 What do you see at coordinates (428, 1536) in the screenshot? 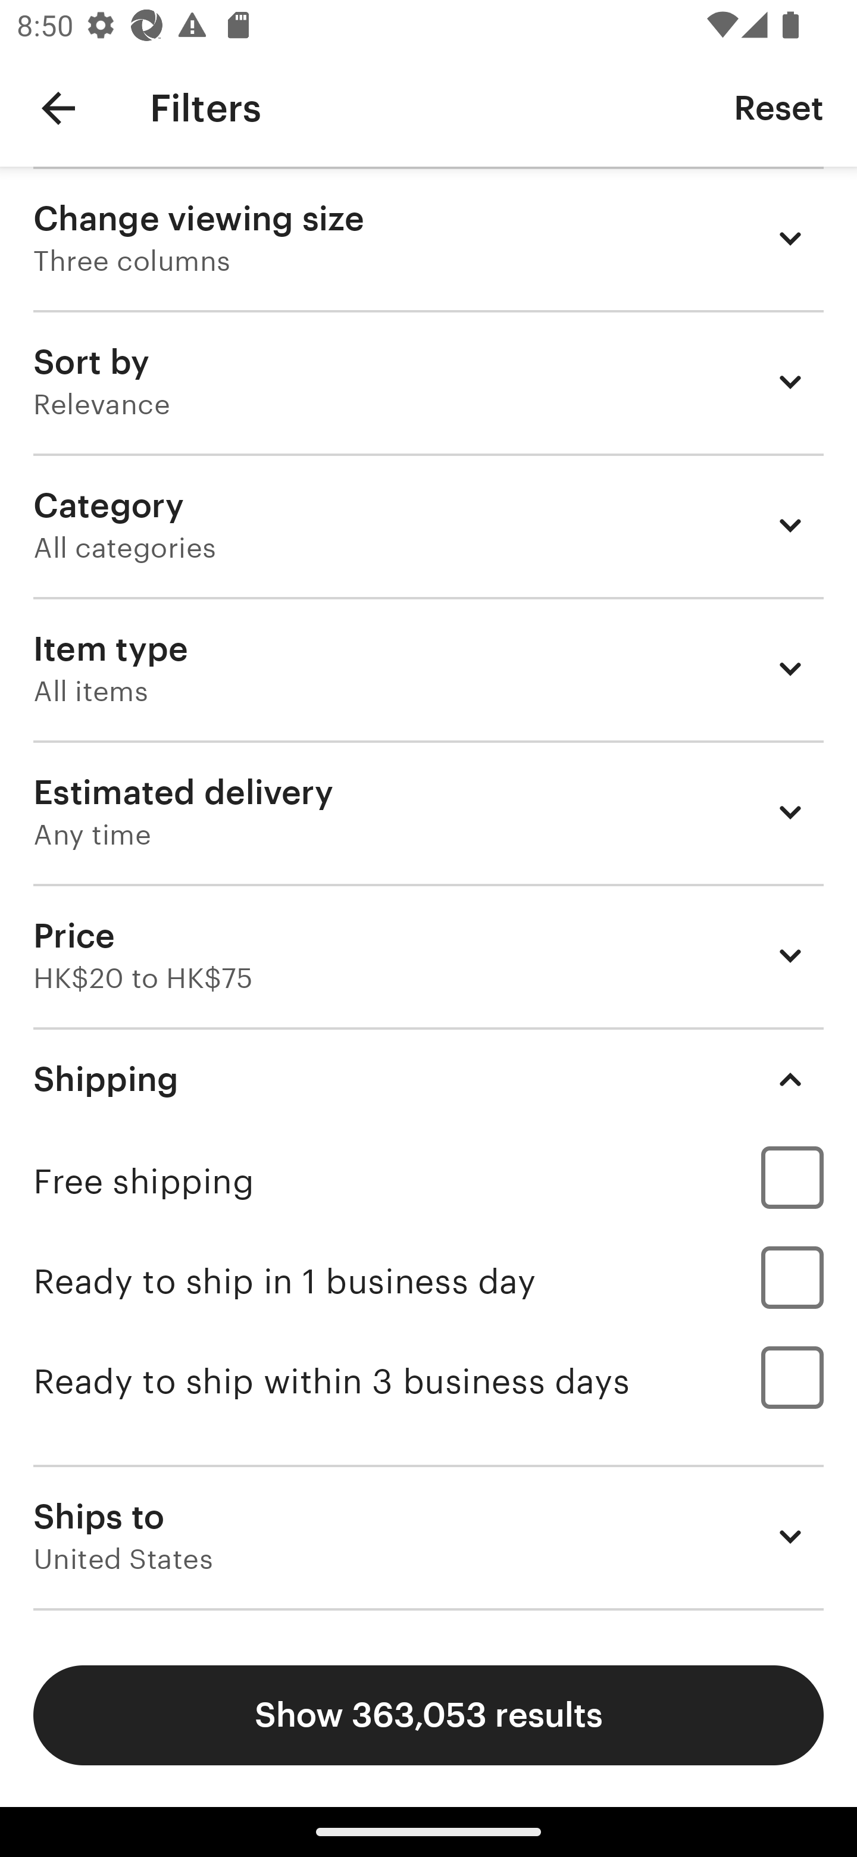
I see `Ships to United States` at bounding box center [428, 1536].